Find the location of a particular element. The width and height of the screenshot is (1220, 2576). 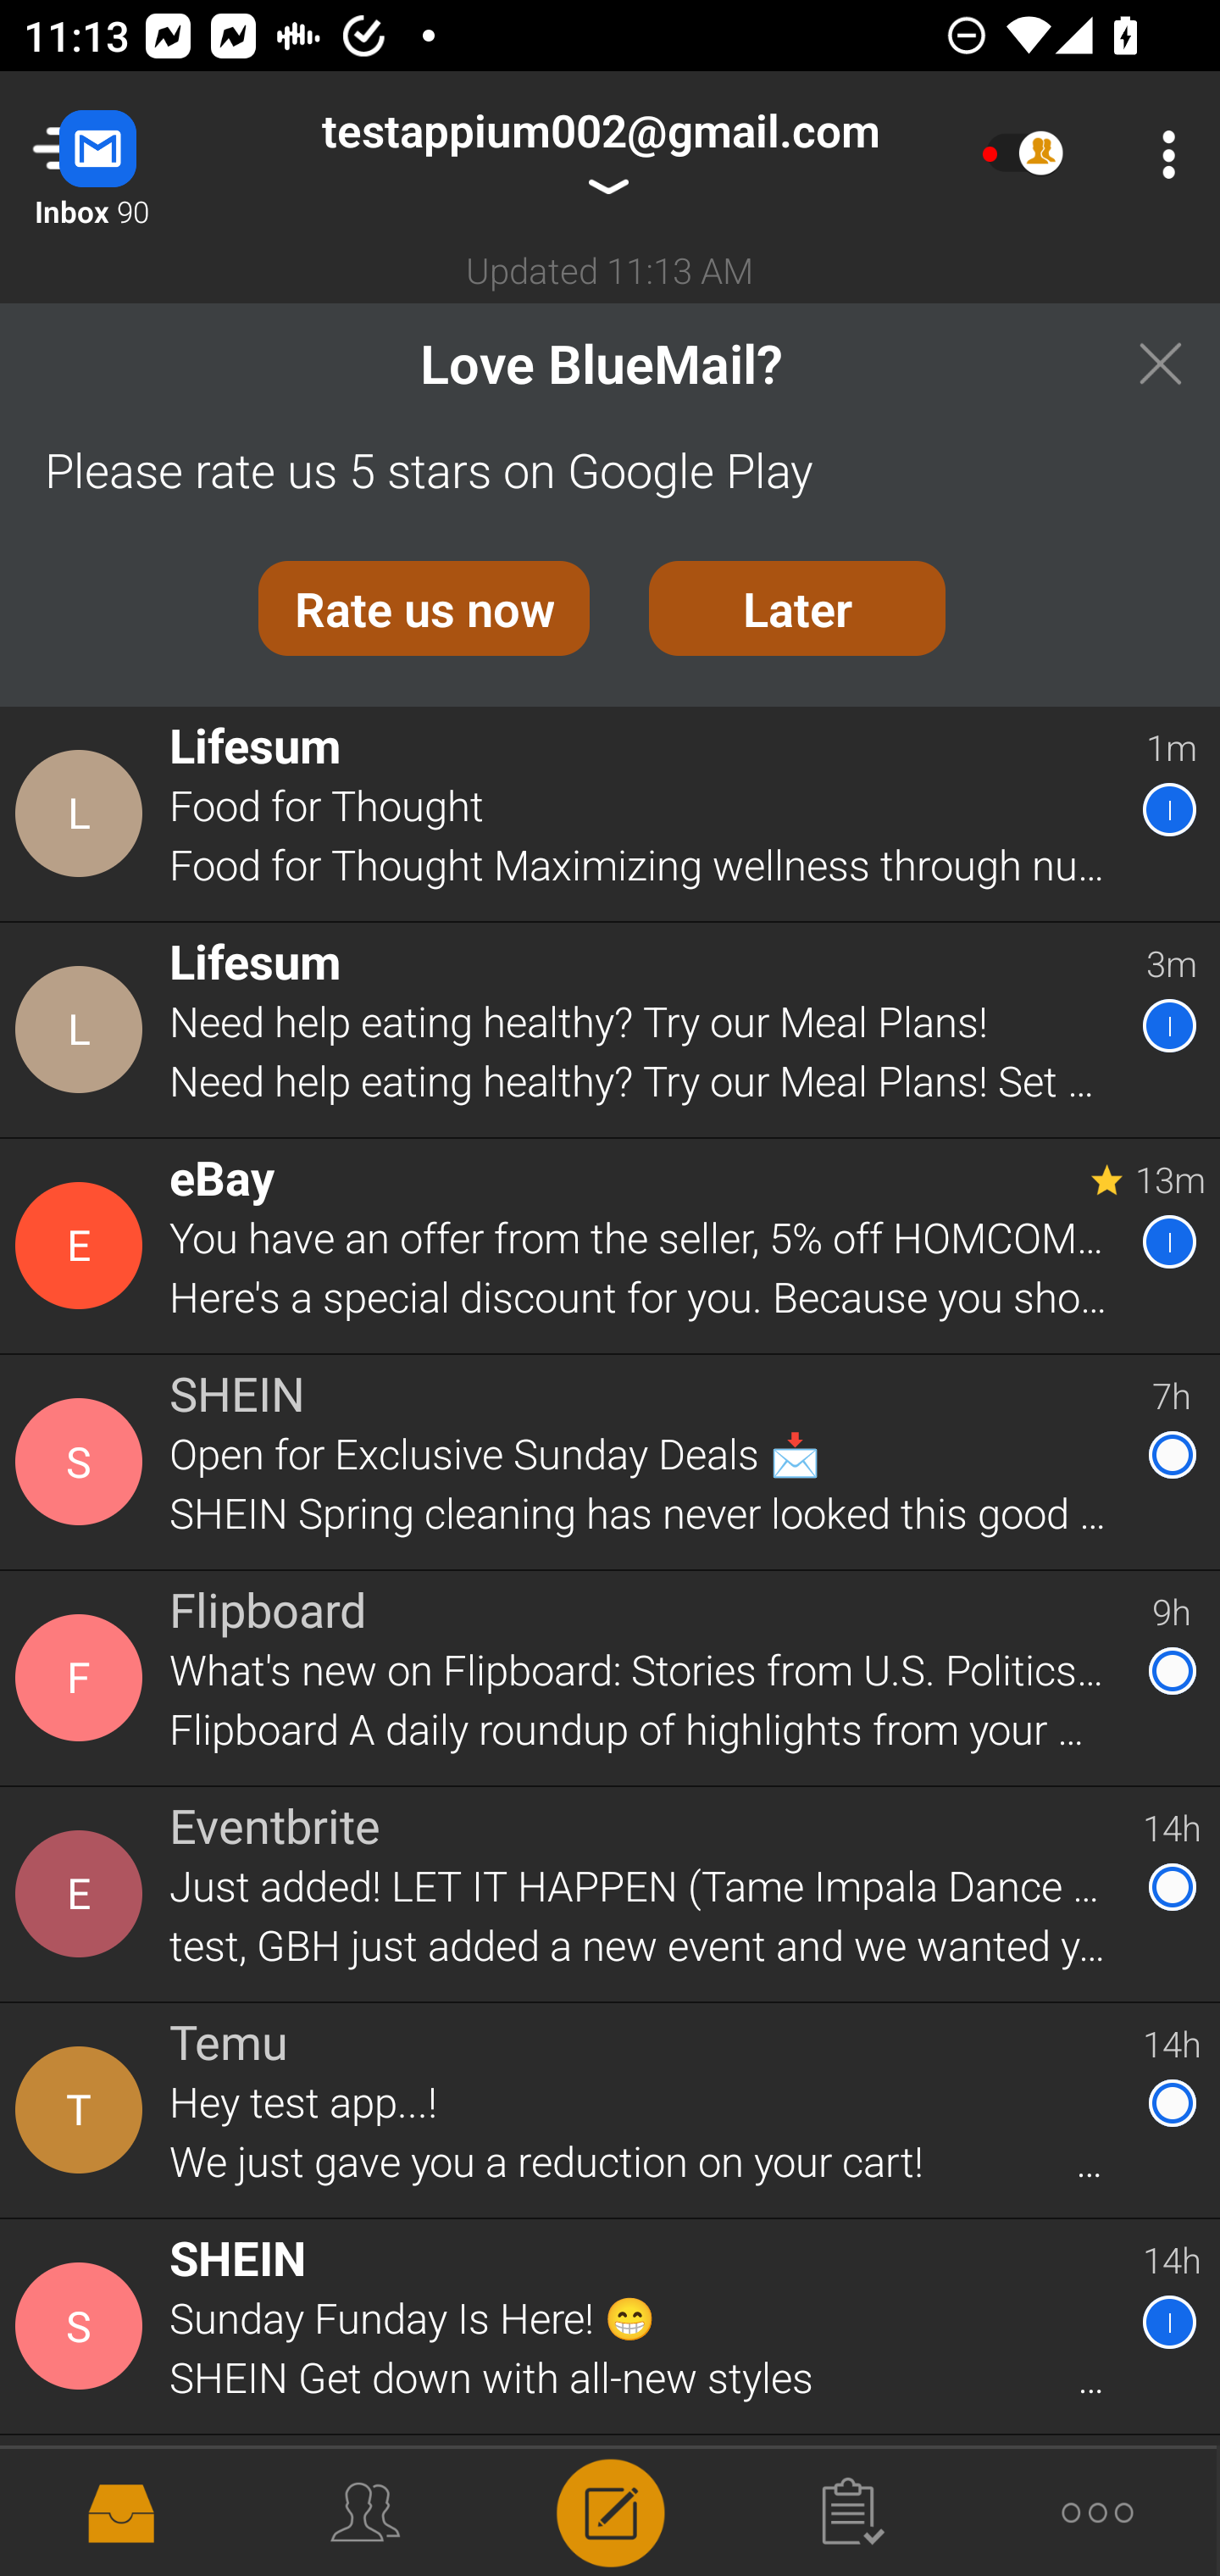

testappium002@gmail.com is located at coordinates (600, 154).